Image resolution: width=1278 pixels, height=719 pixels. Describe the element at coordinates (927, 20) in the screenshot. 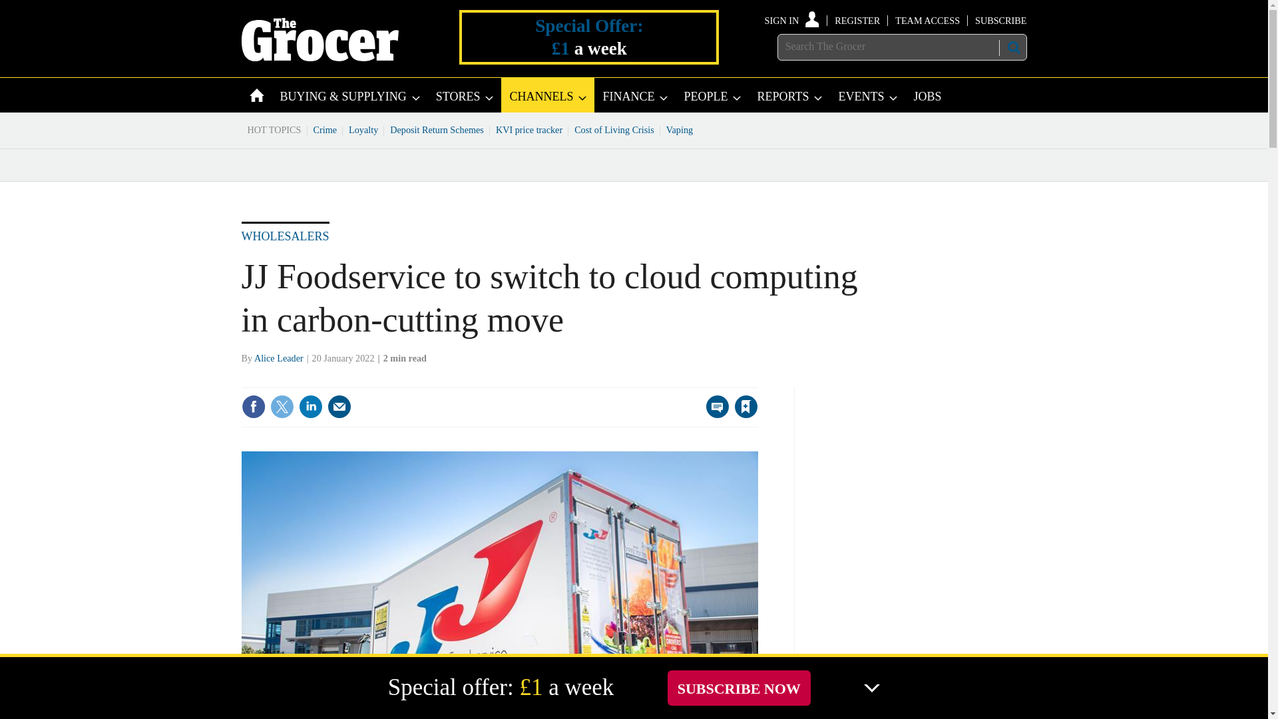

I see `TEAM ACCESS` at that location.